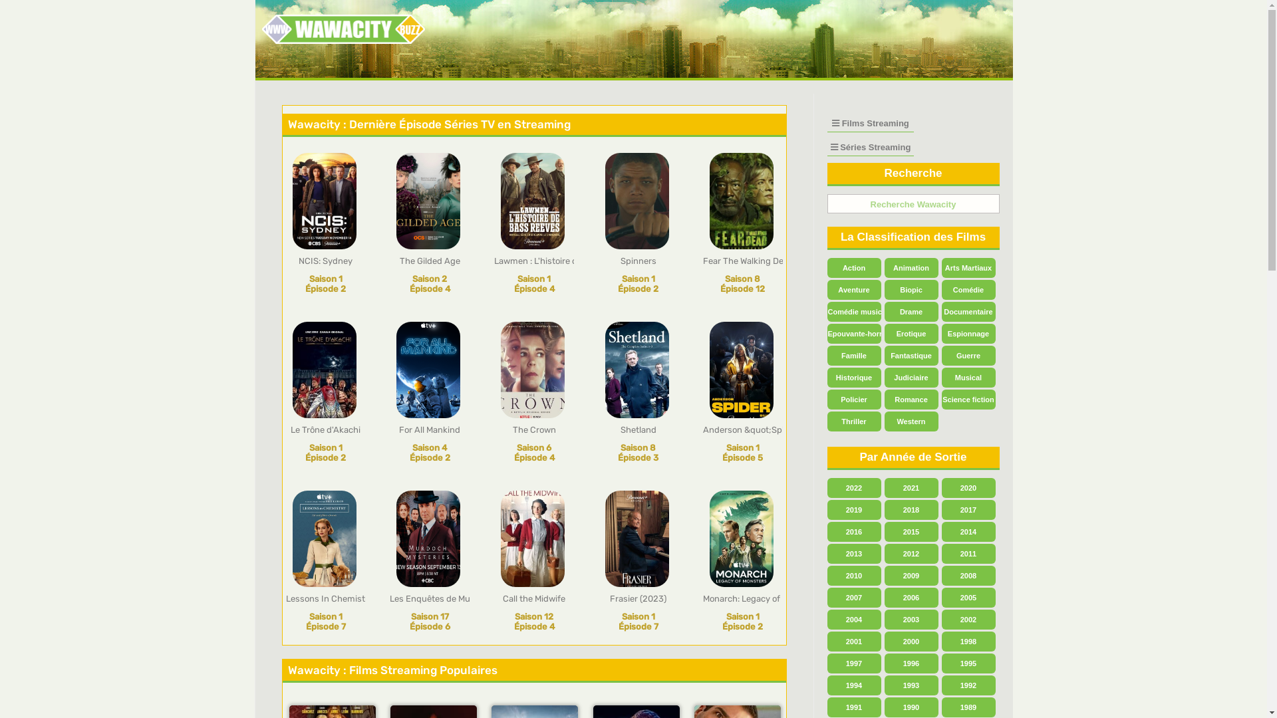 The width and height of the screenshot is (1277, 718). Describe the element at coordinates (968, 576) in the screenshot. I see `2008` at that location.